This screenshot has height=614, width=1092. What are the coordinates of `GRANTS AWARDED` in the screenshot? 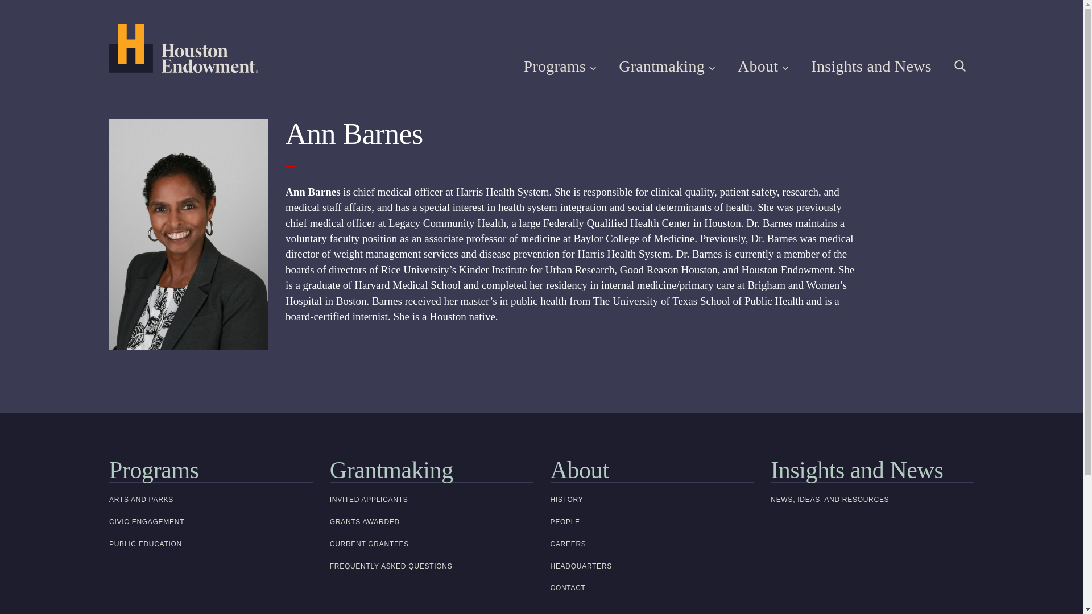 It's located at (431, 522).